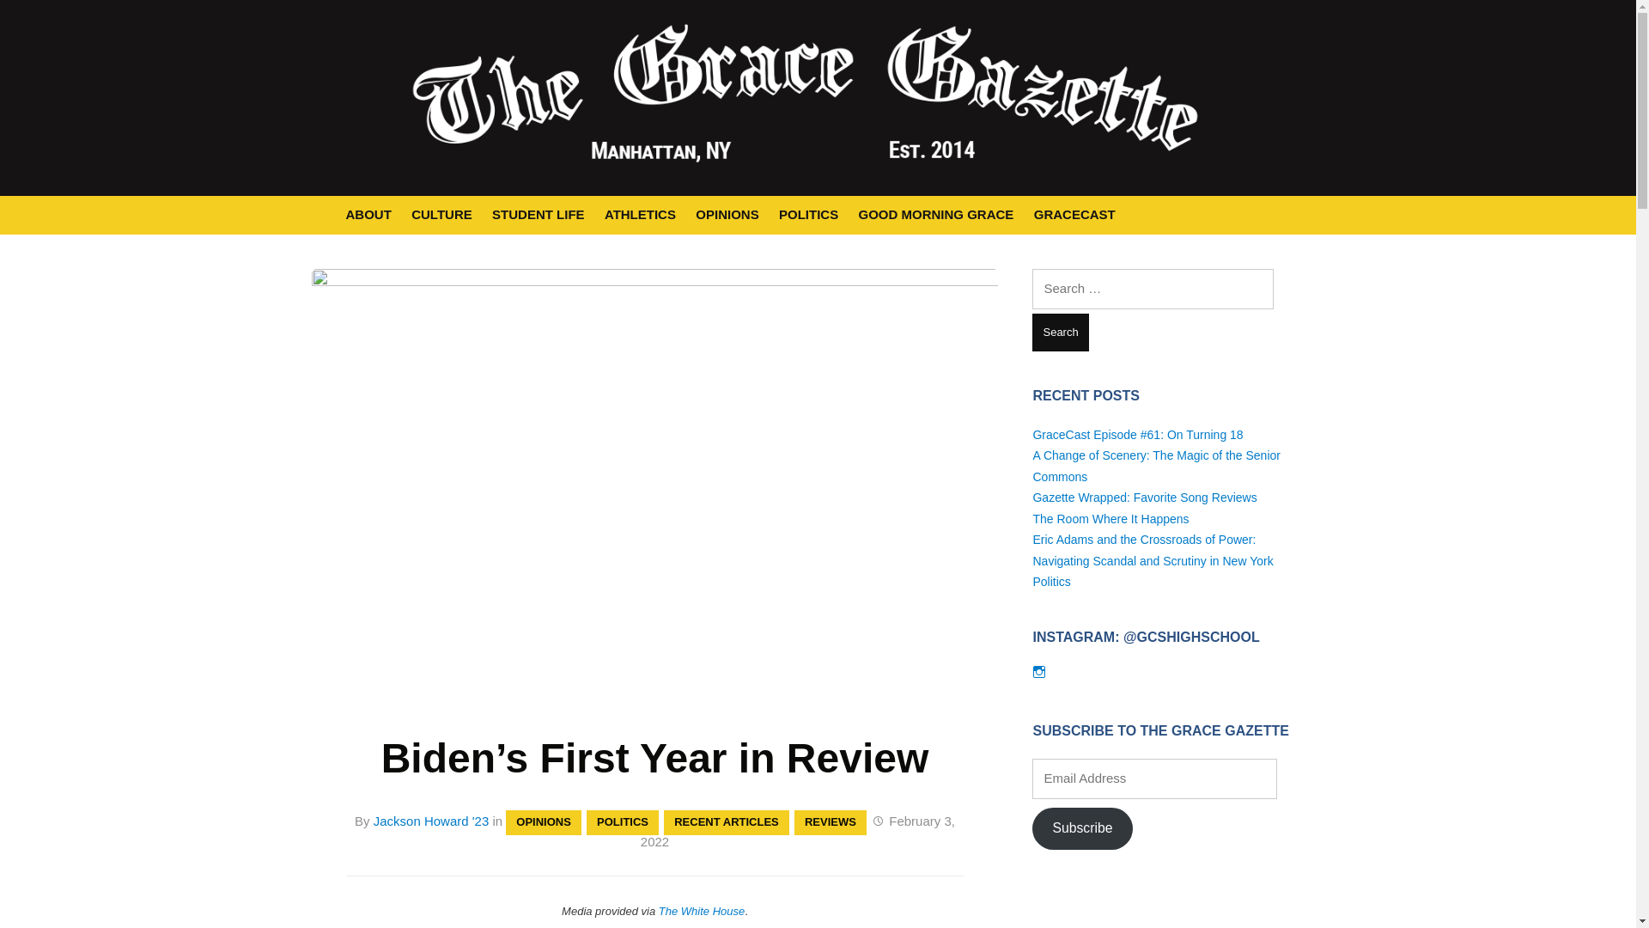 Image resolution: width=1649 pixels, height=928 pixels. What do you see at coordinates (431, 821) in the screenshot?
I see `Posts by Jackson Howard '23` at bounding box center [431, 821].